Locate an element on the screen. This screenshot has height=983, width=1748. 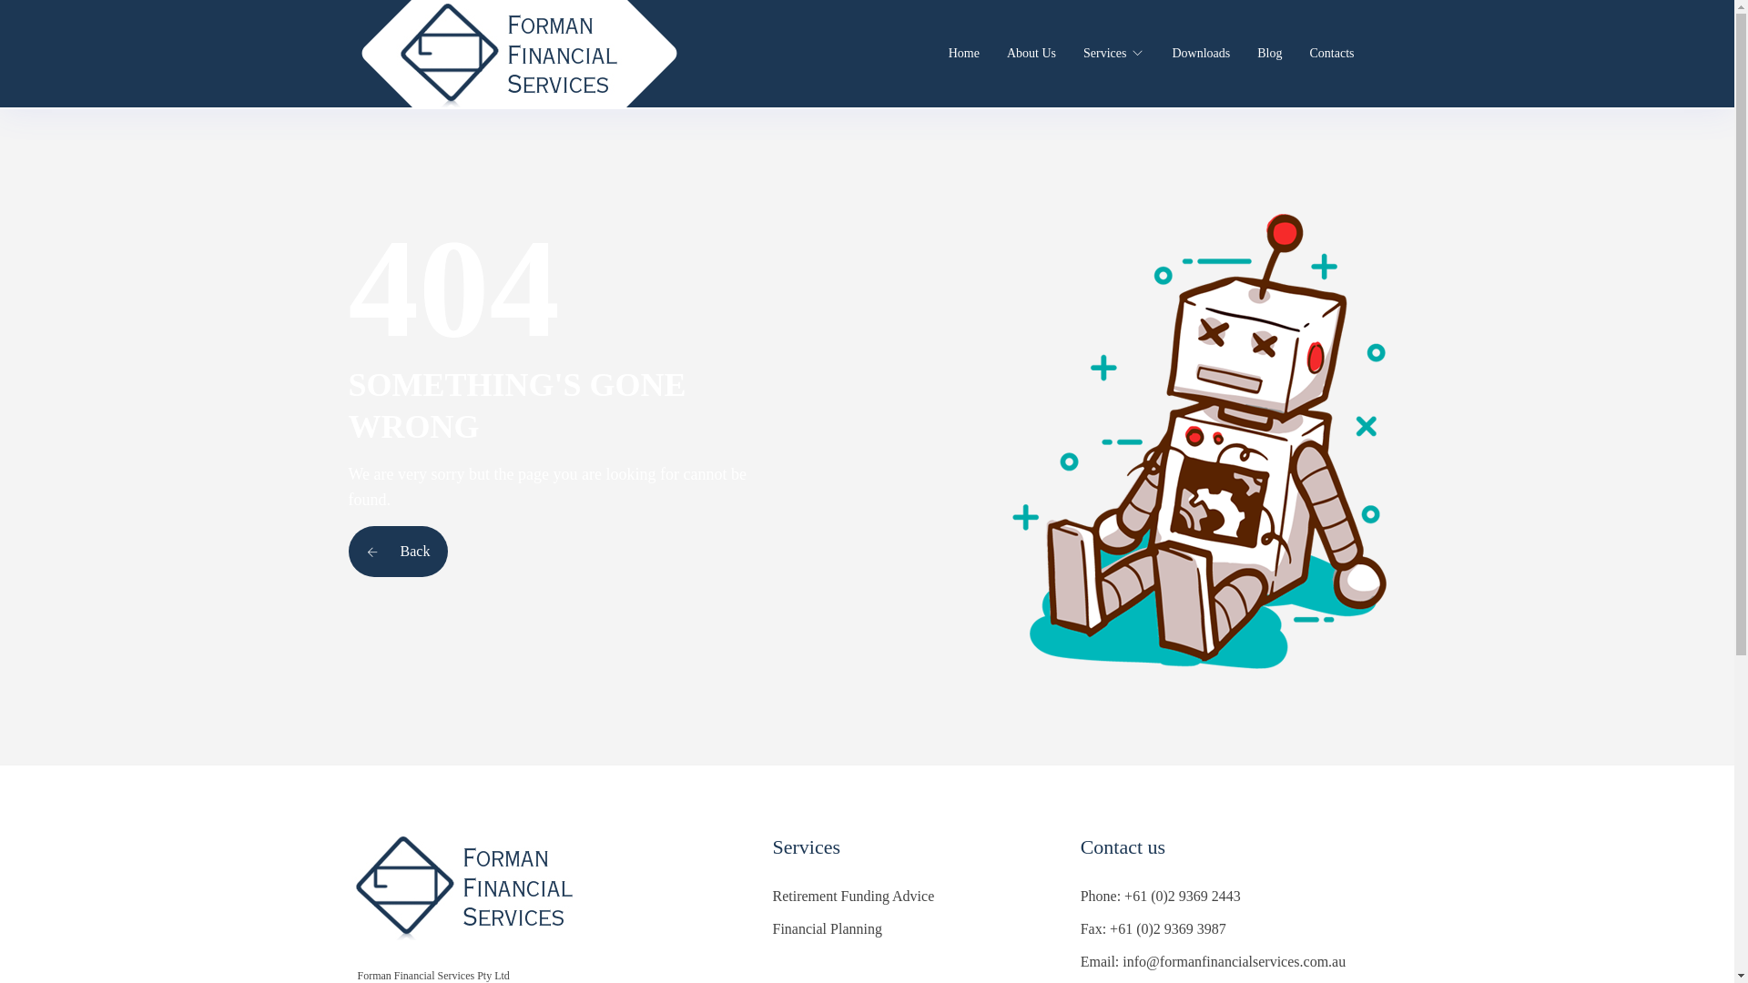
Financial Planning is located at coordinates (827, 928).